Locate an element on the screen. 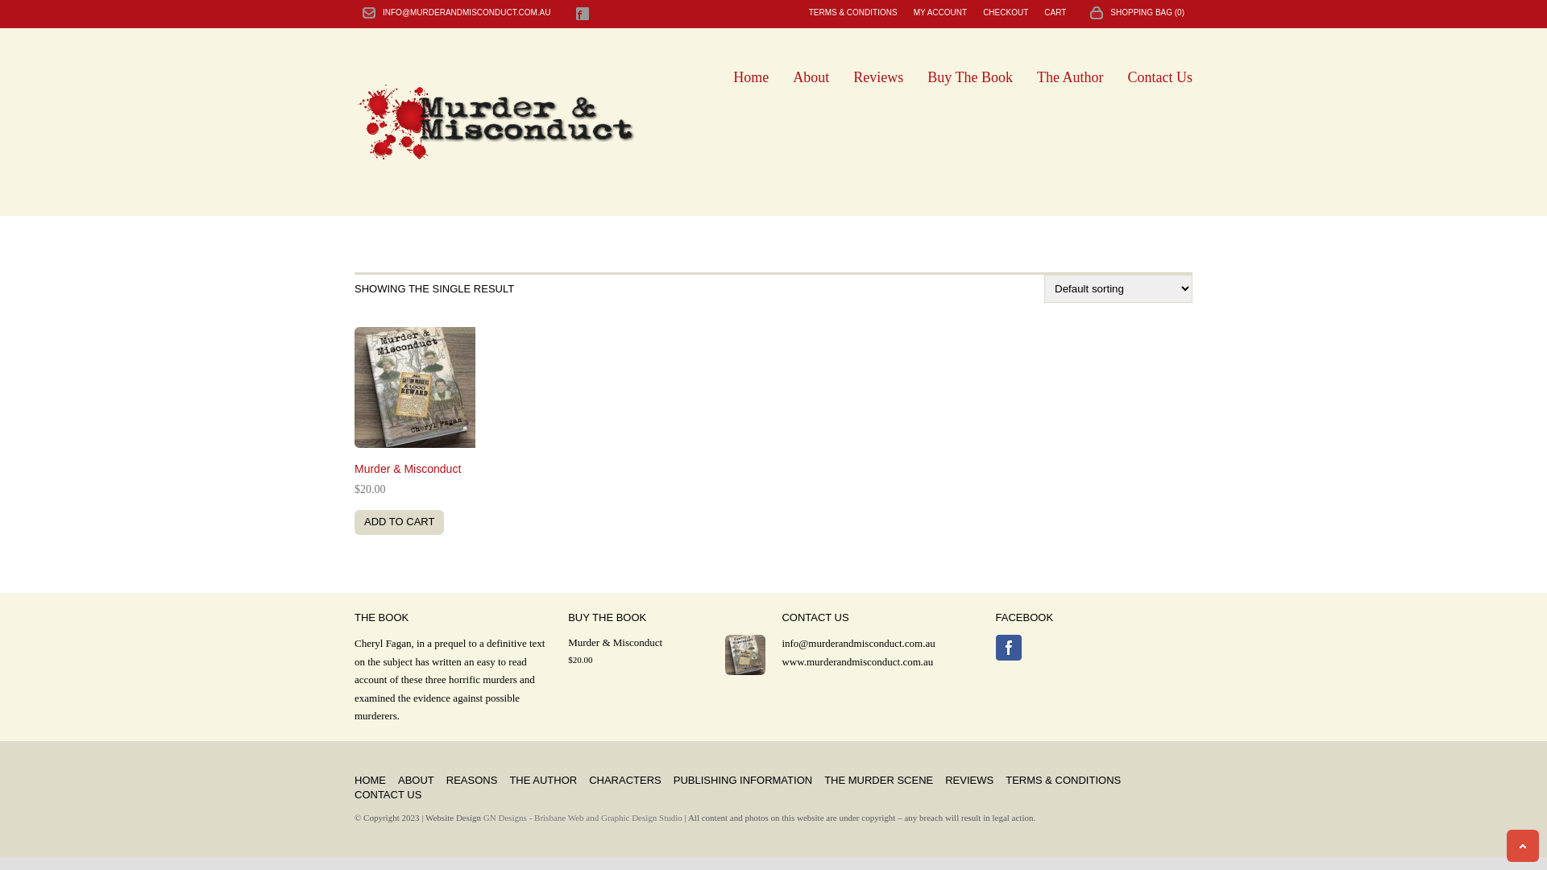 This screenshot has height=870, width=1547. Murder & Misconduct
$20.00 is located at coordinates (488, 427).